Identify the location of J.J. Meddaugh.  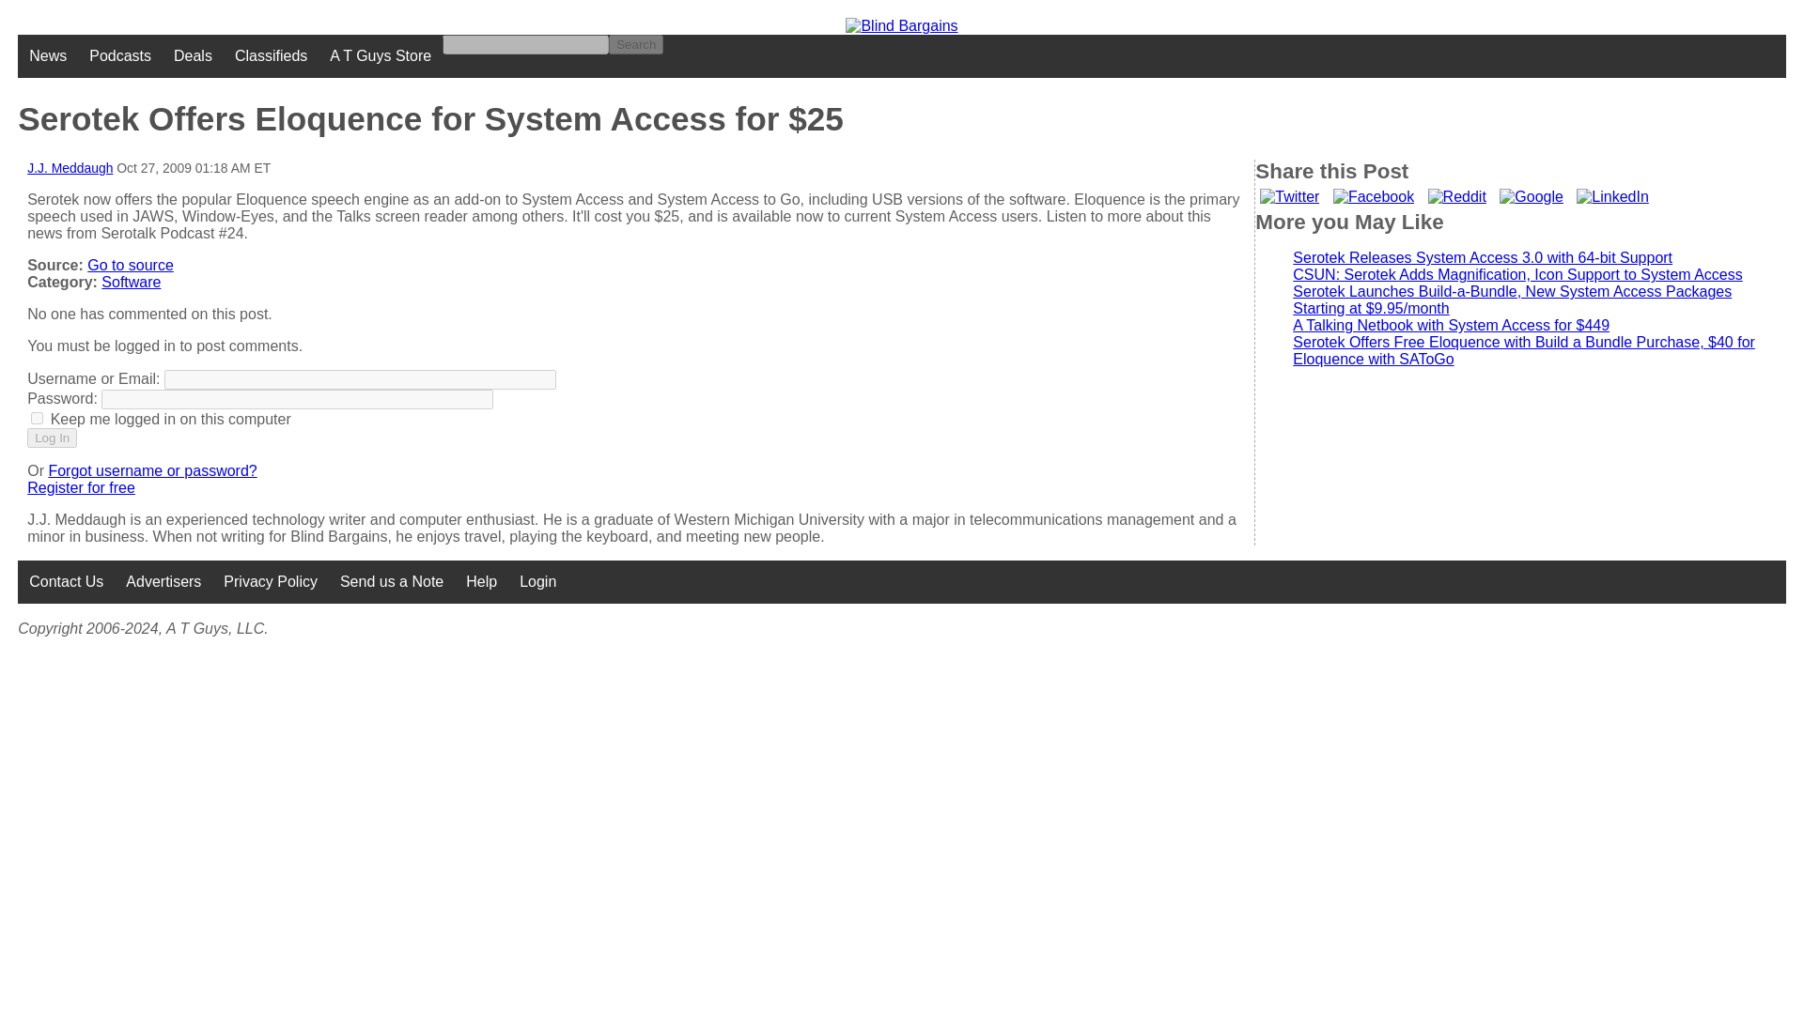
(70, 167).